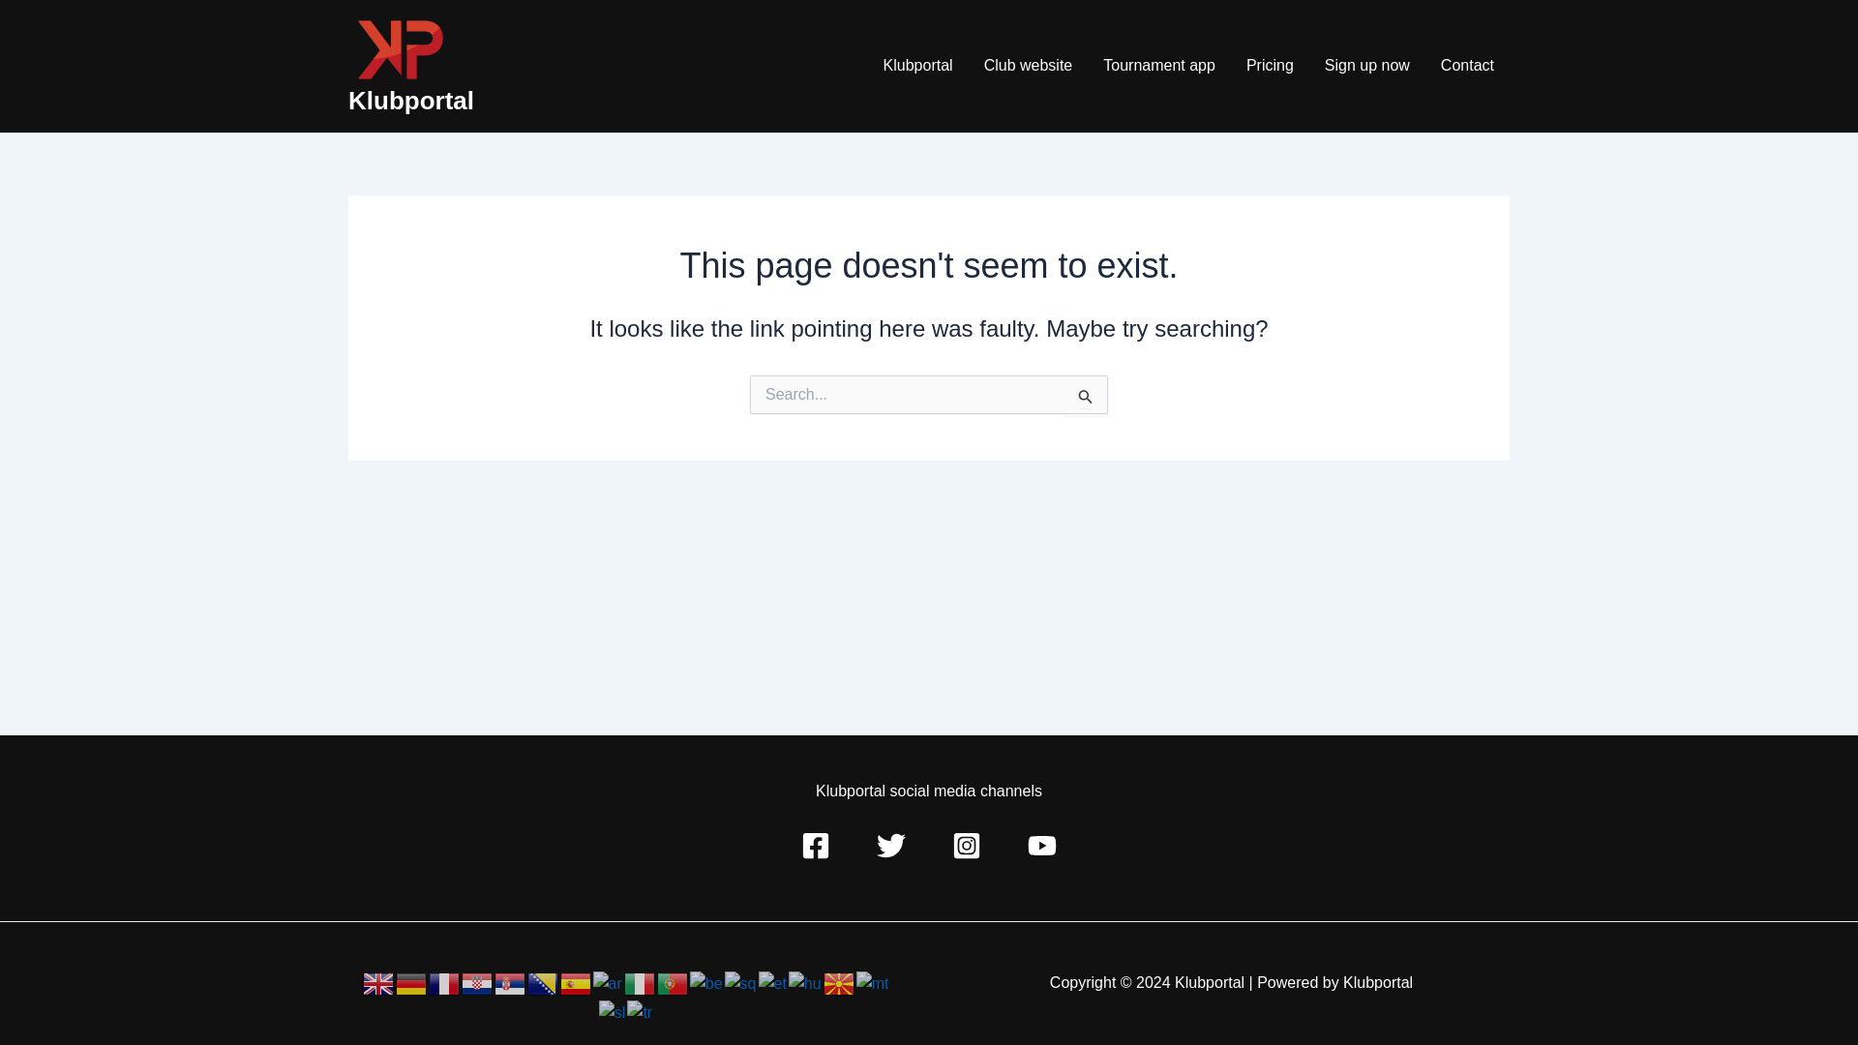  I want to click on Shqip, so click(741, 981).